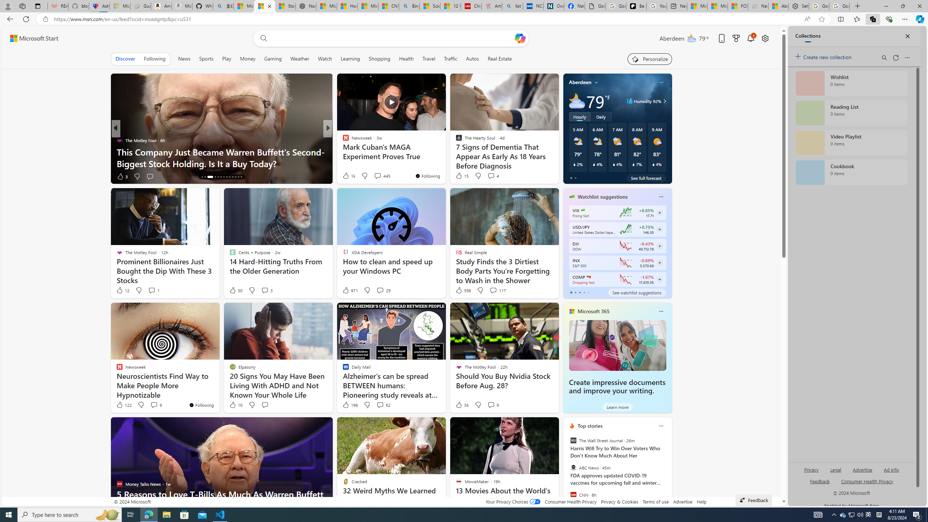 This screenshot has width=928, height=522. Describe the element at coordinates (636, 6) in the screenshot. I see `Be Smart | creating Science videos | Patreon` at that location.